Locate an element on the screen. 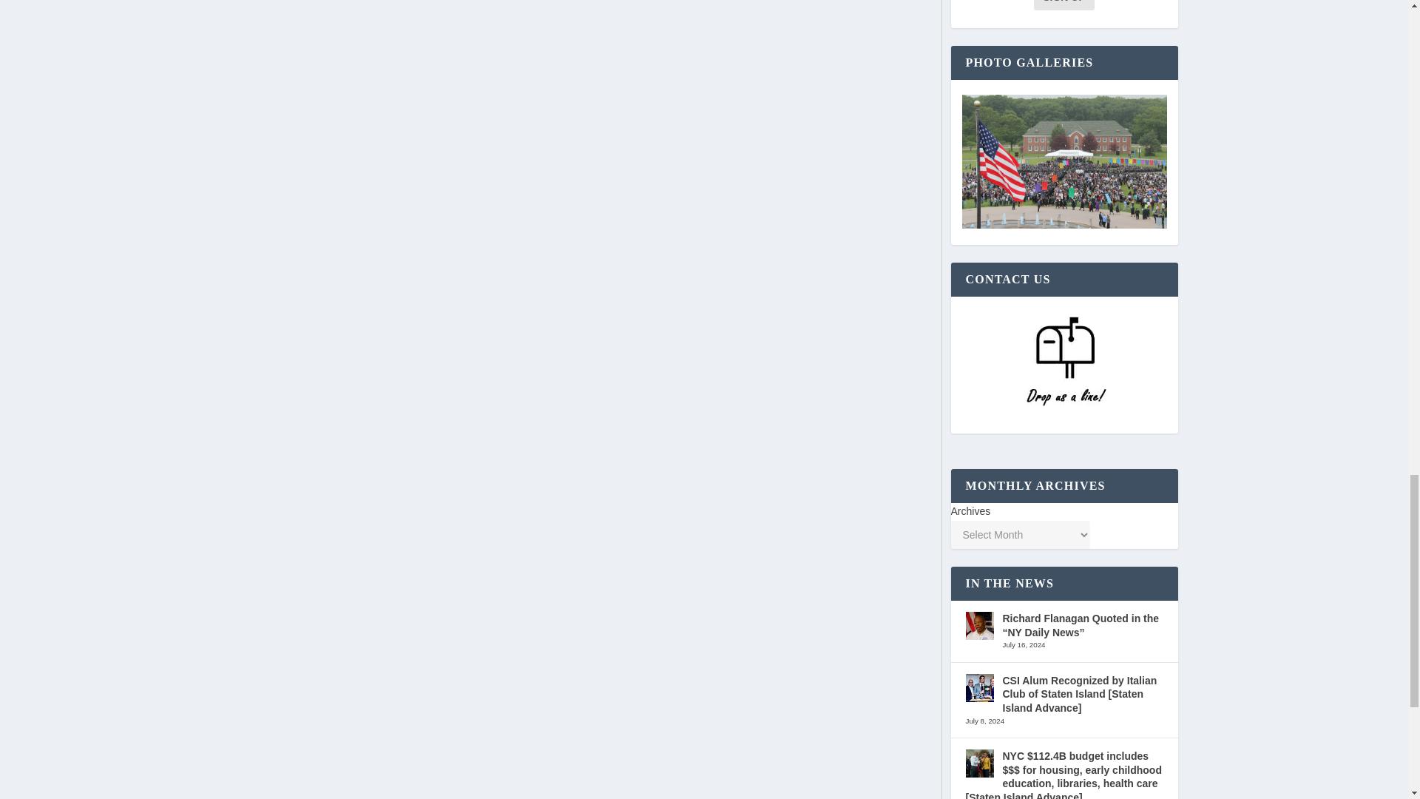 This screenshot has width=1420, height=799. Sign up is located at coordinates (1064, 5).